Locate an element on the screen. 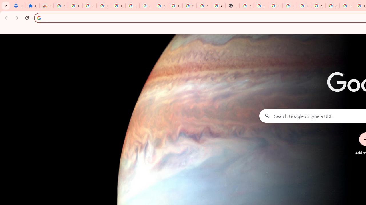 Image resolution: width=366 pixels, height=205 pixels. YouTube is located at coordinates (204, 6).